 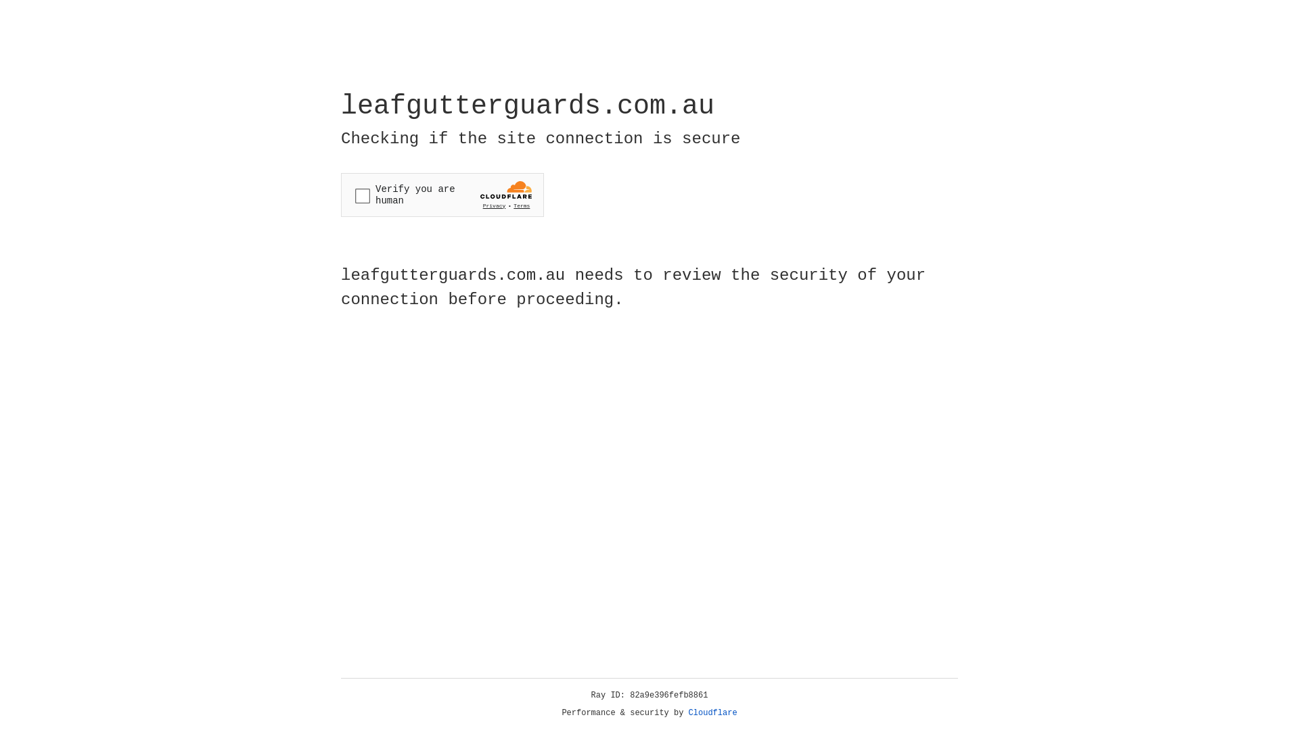 I want to click on Cloudflare, so click(x=713, y=713).